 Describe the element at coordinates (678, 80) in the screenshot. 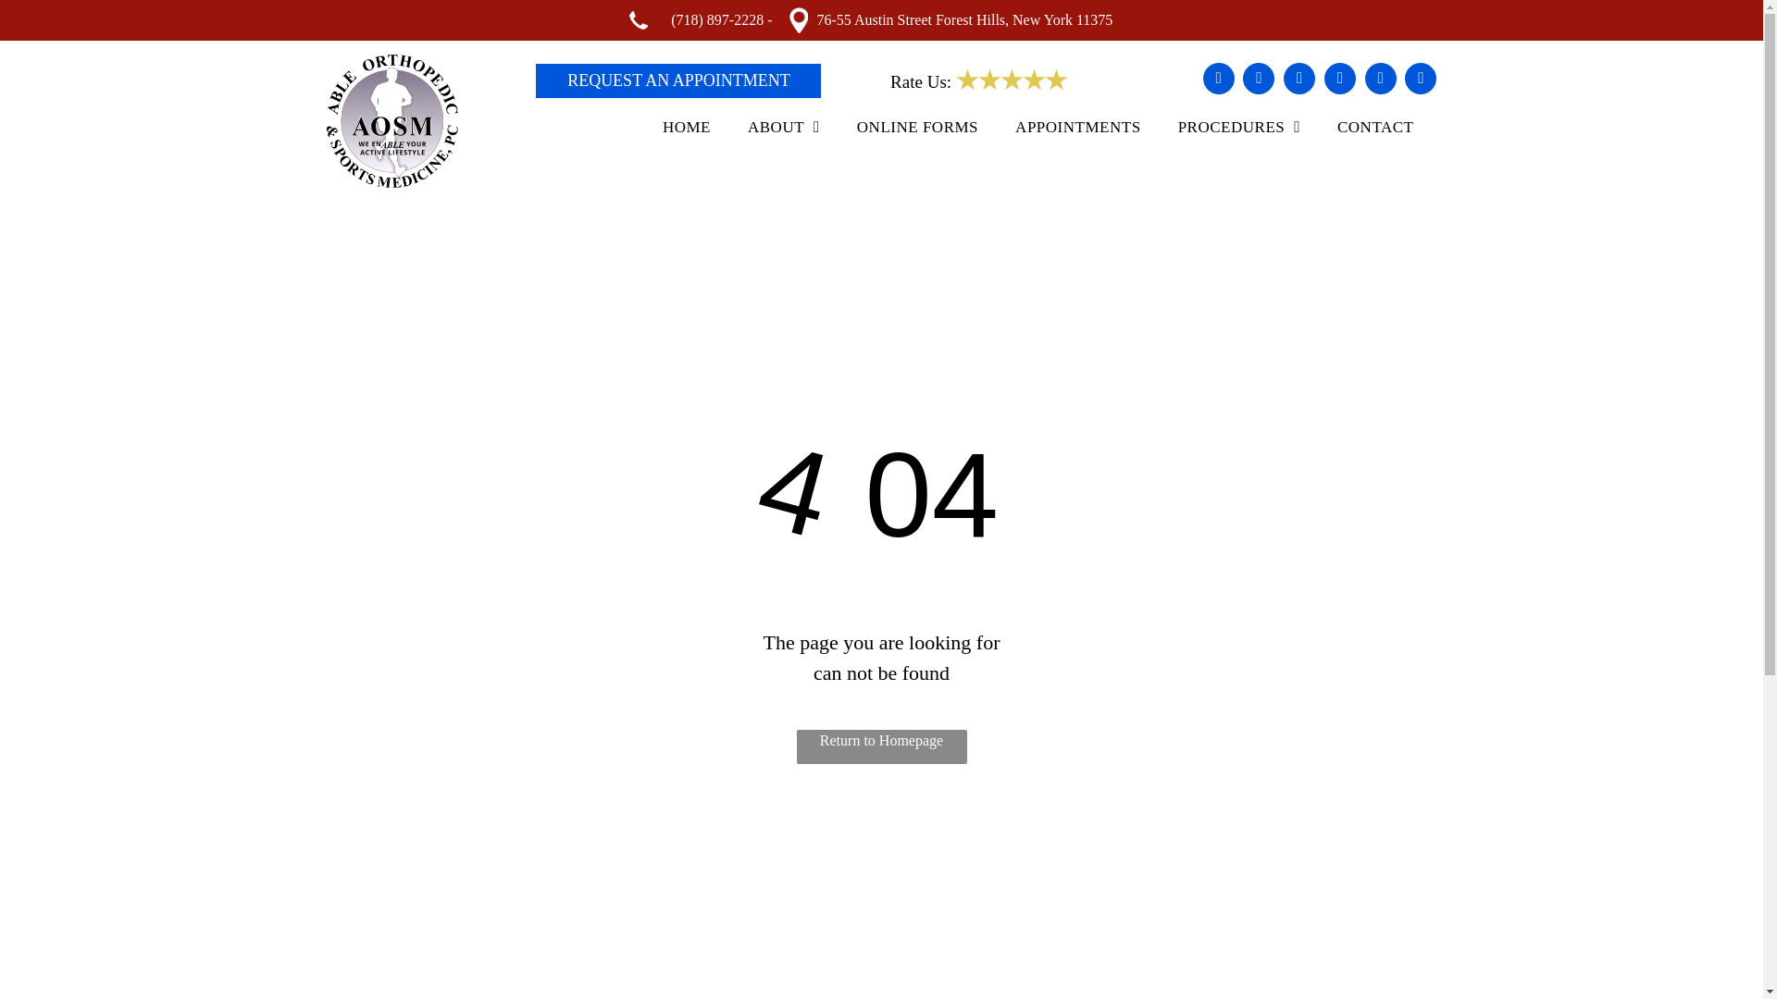

I see `REQUEST AN APPOINTMENT` at that location.